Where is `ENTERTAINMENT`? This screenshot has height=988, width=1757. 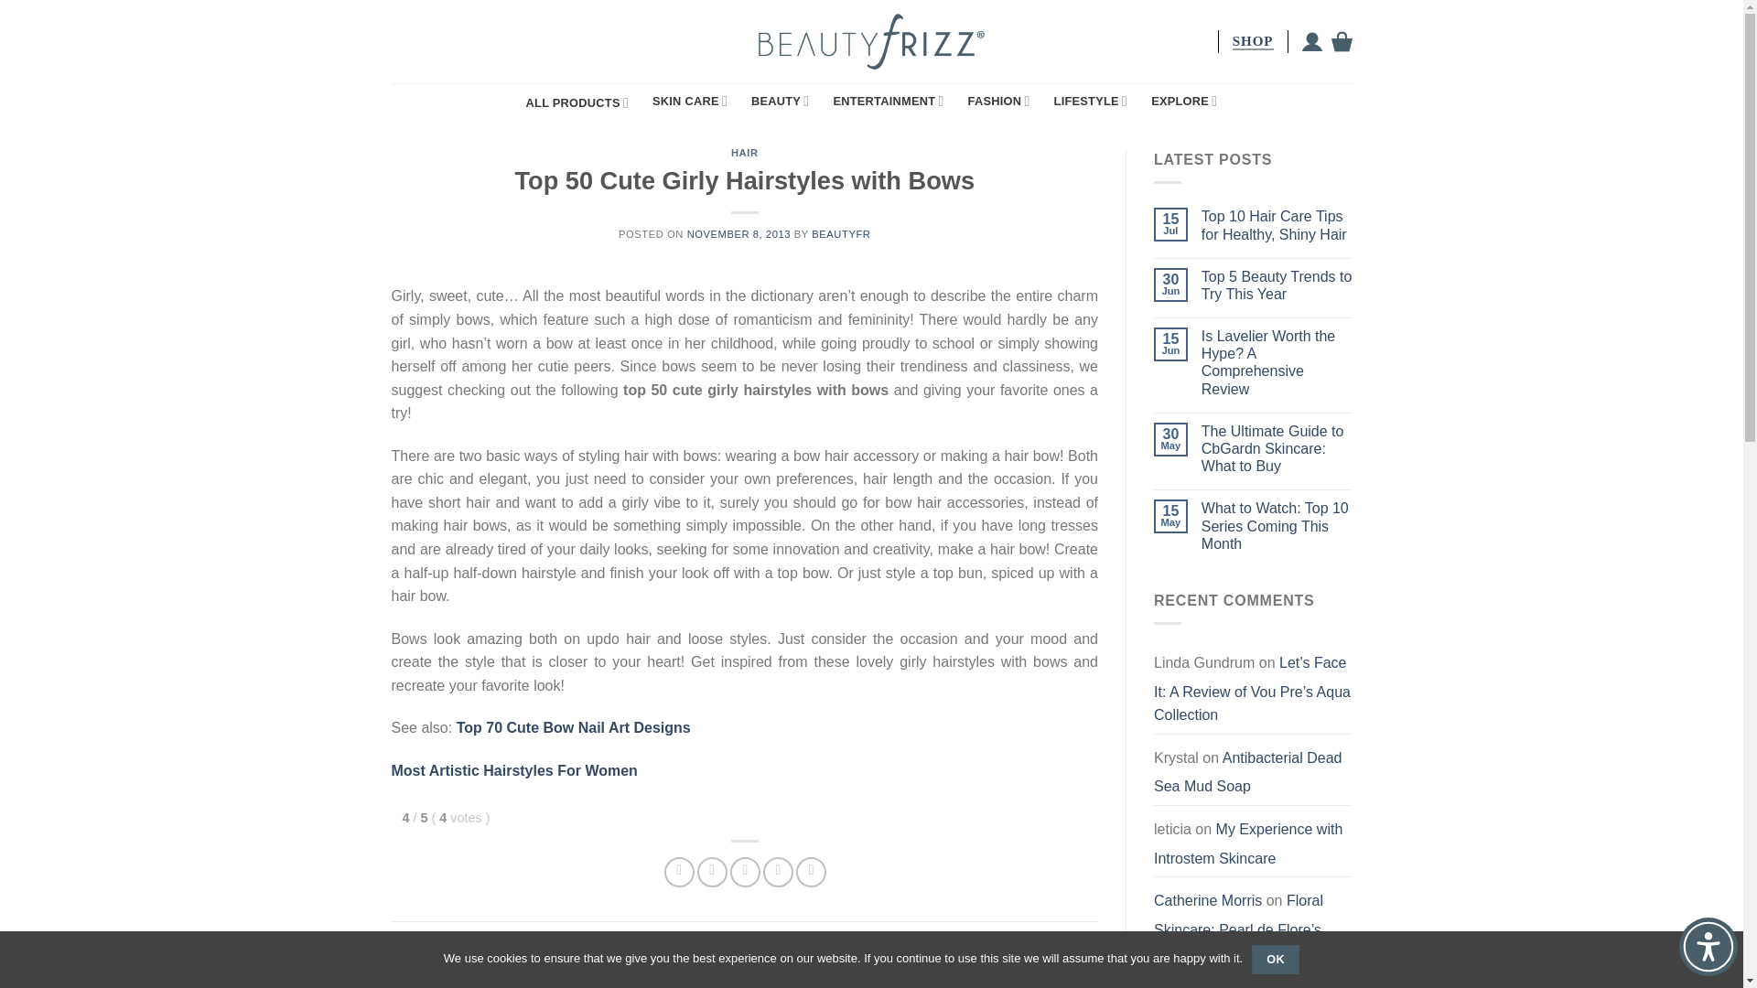
ENTERTAINMENT is located at coordinates (888, 101).